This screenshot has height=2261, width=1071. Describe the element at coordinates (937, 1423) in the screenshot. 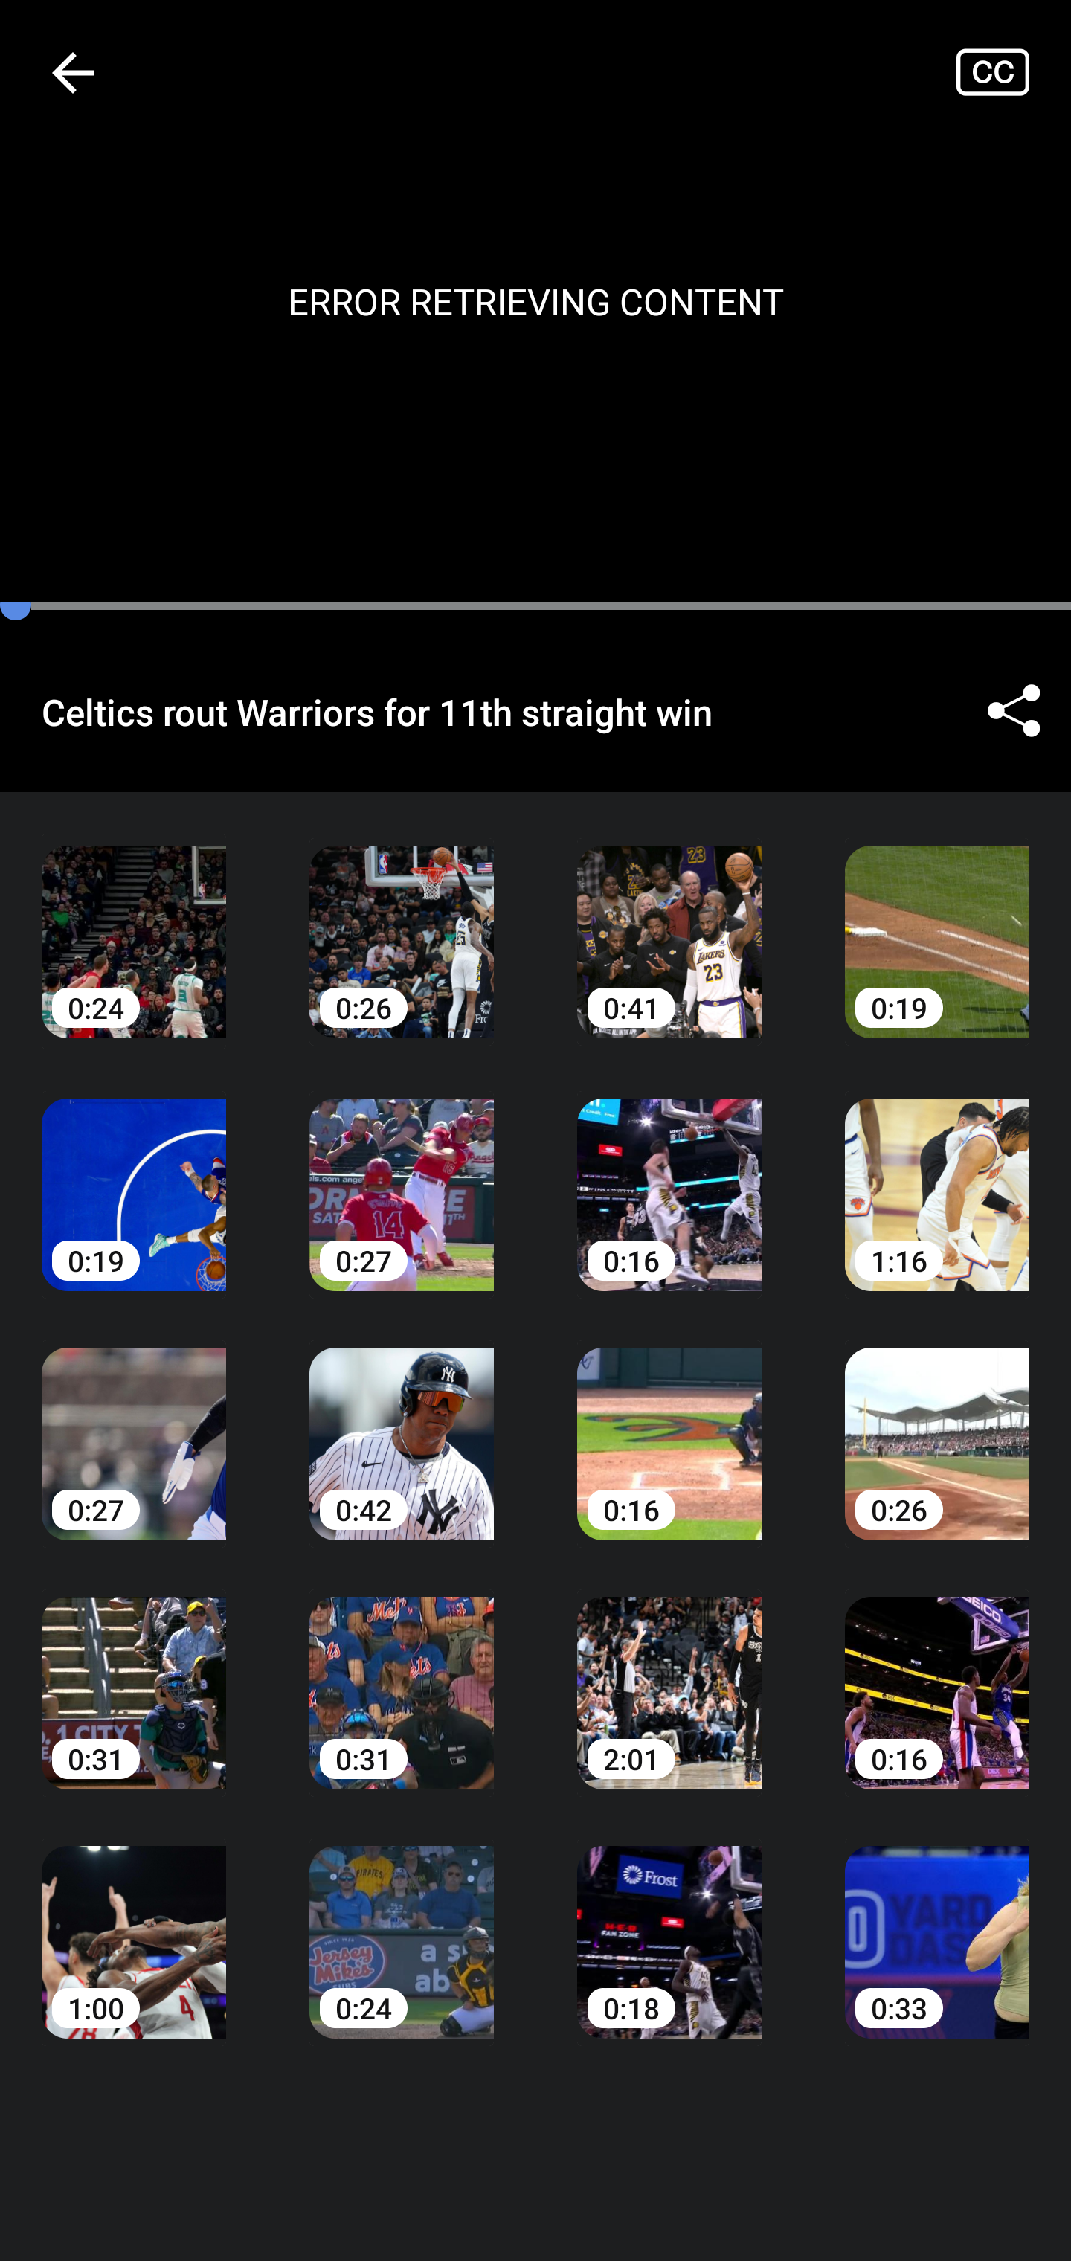

I see `0:26` at that location.